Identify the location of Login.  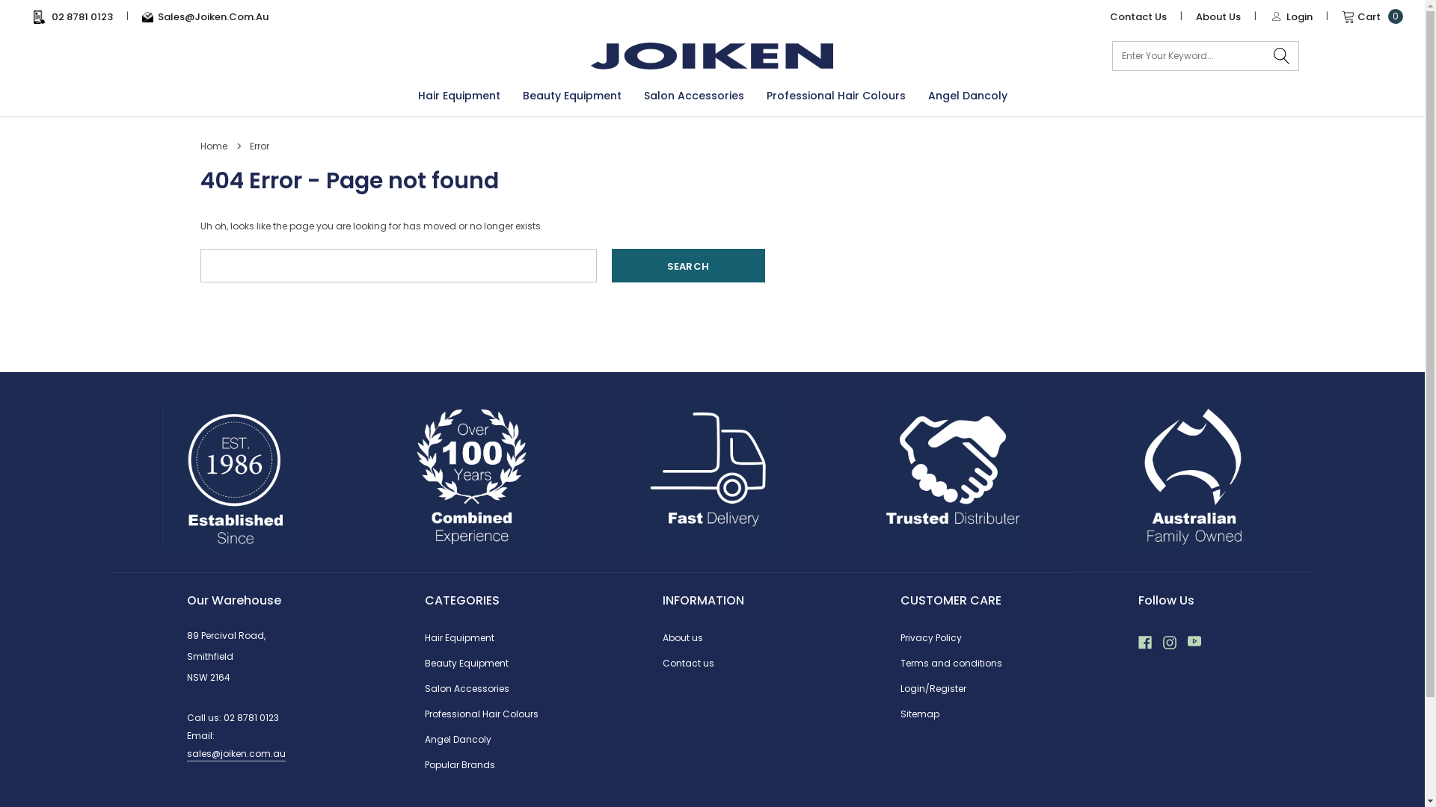
(1291, 17).